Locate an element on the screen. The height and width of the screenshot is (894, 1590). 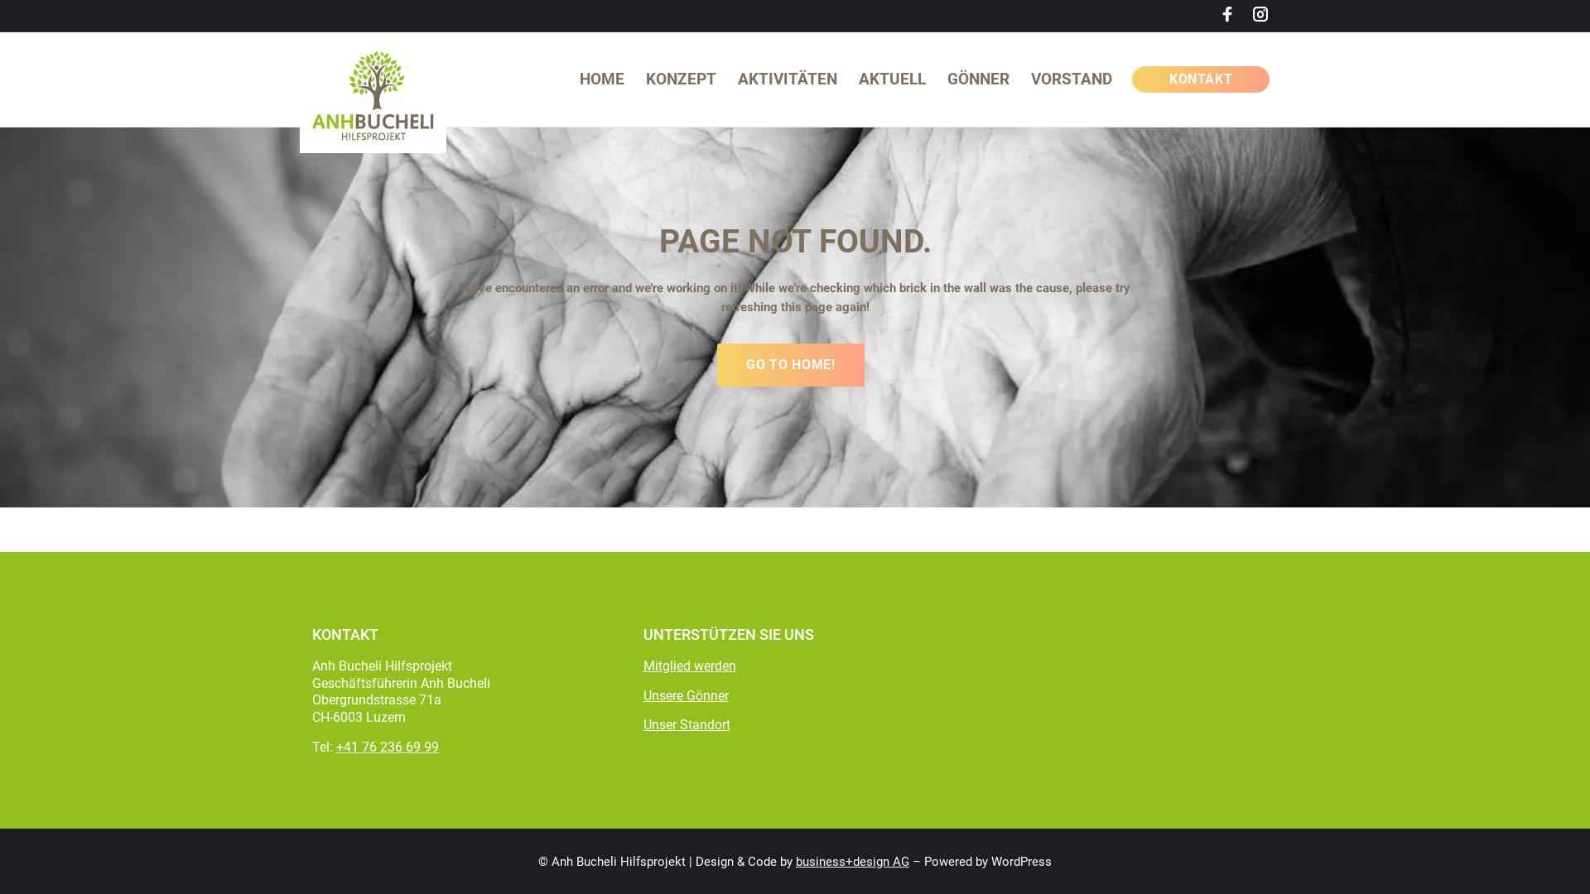
+41 76 236 69 99 is located at coordinates (388, 747).